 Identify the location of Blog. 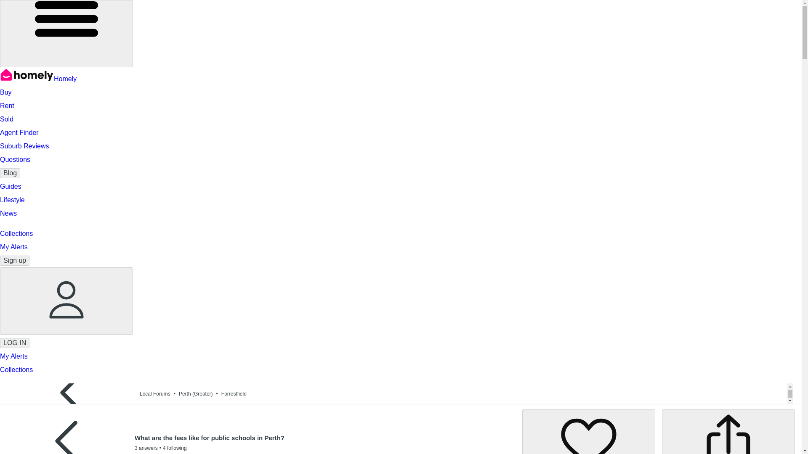
(10, 173).